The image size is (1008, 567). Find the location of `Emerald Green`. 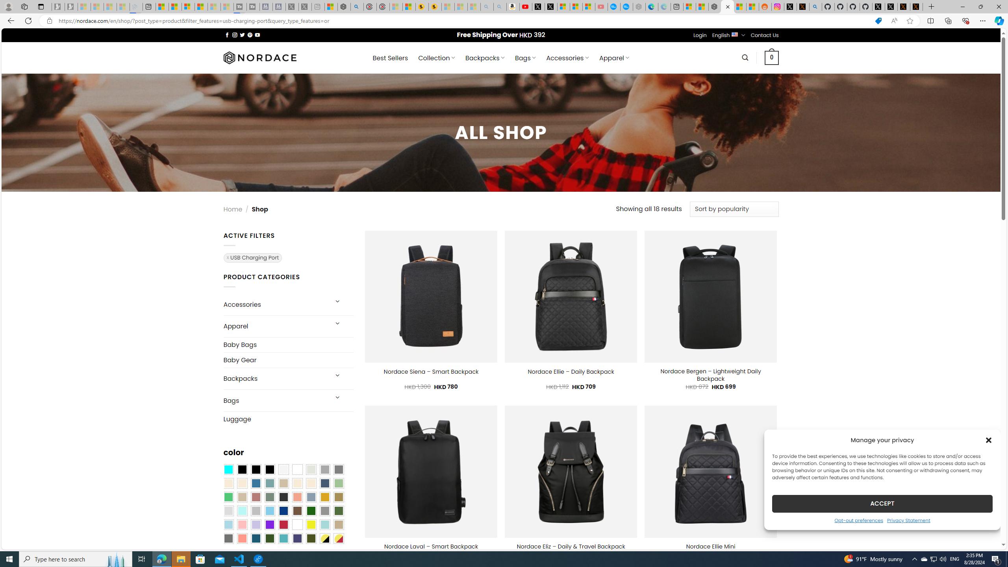

Emerald Green is located at coordinates (228, 497).